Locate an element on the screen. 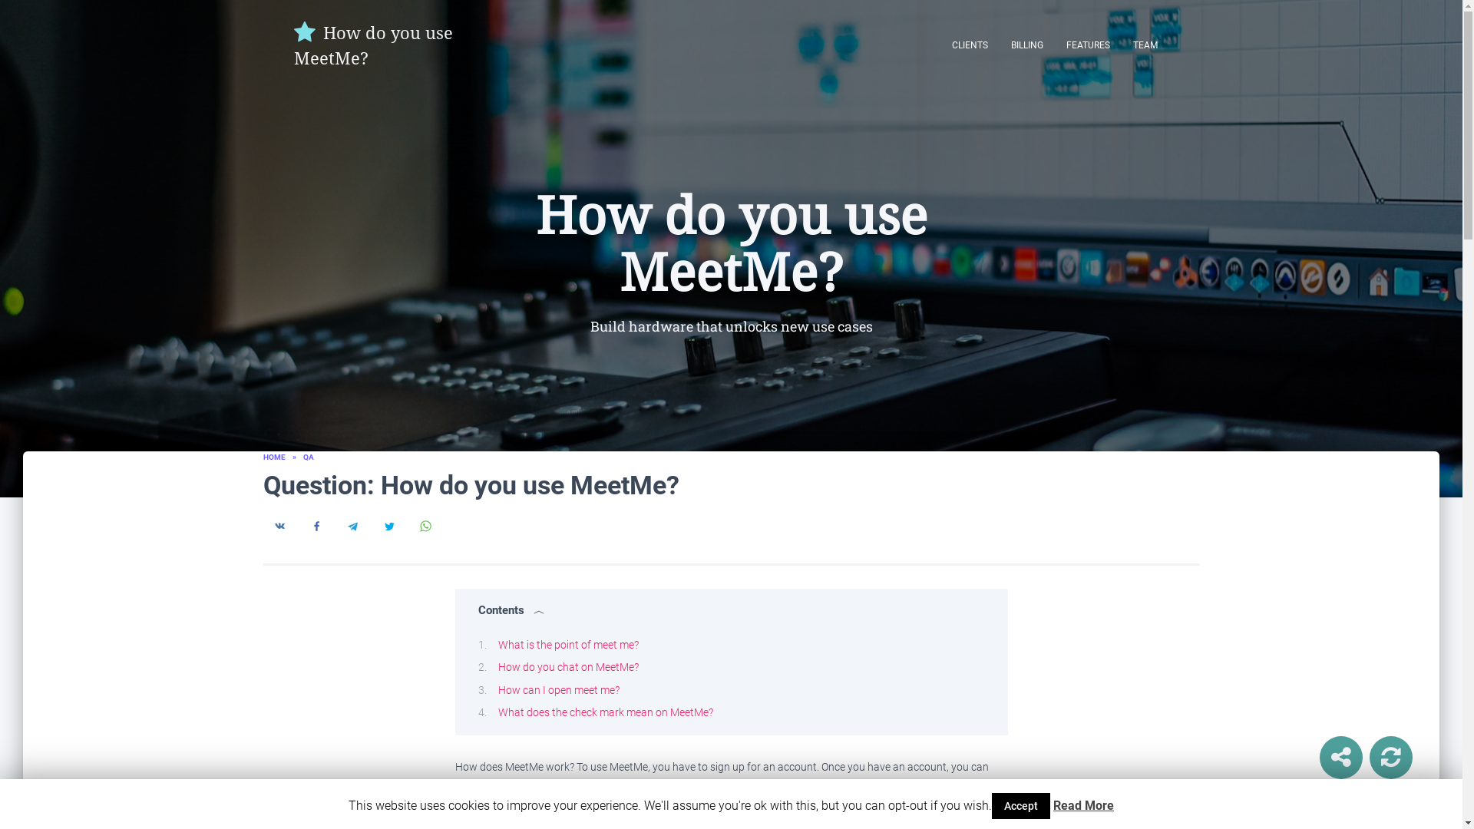  FEATURES is located at coordinates (1089, 45).